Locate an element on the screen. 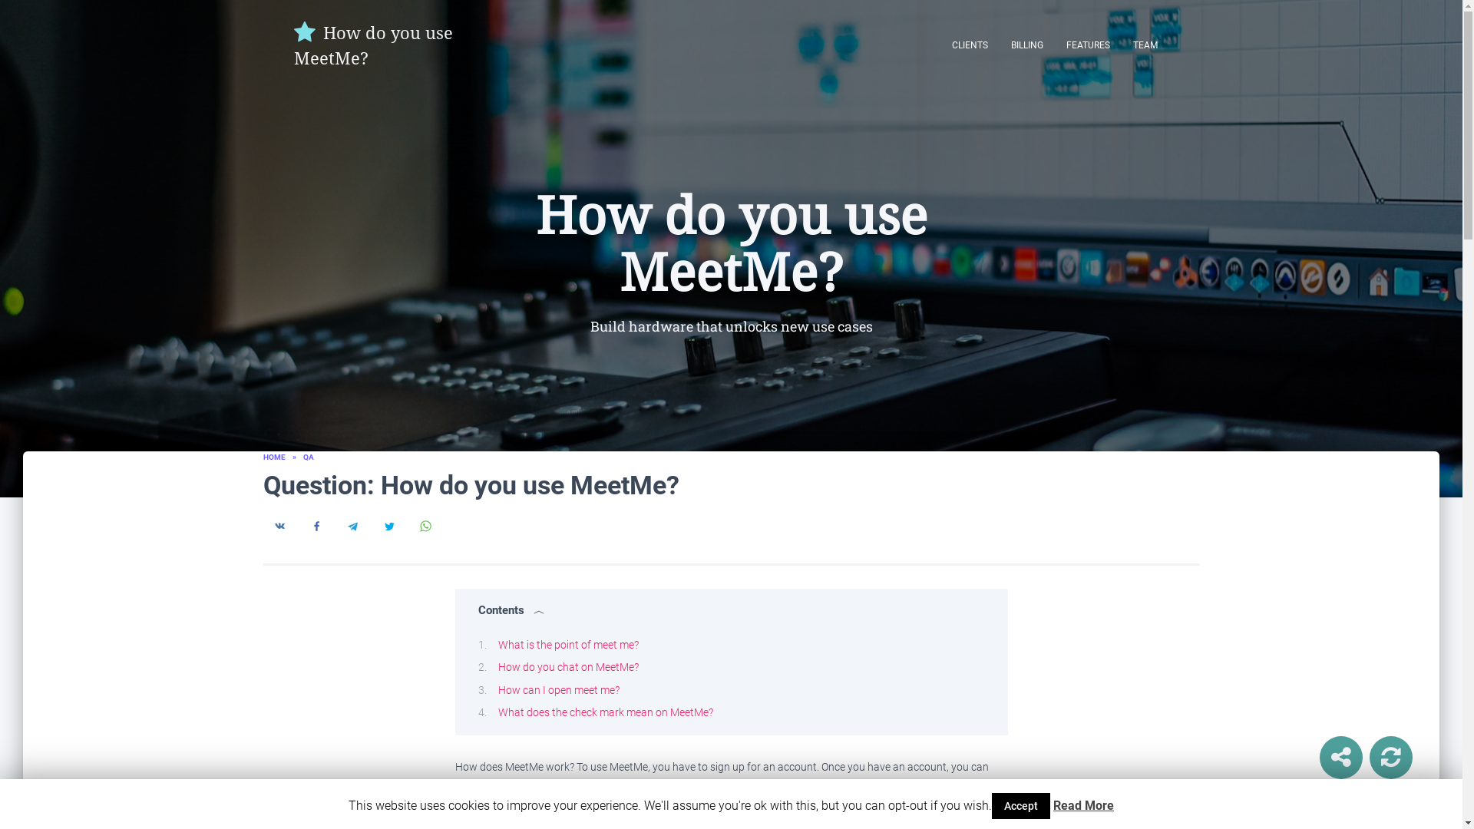  FEATURES is located at coordinates (1089, 45).